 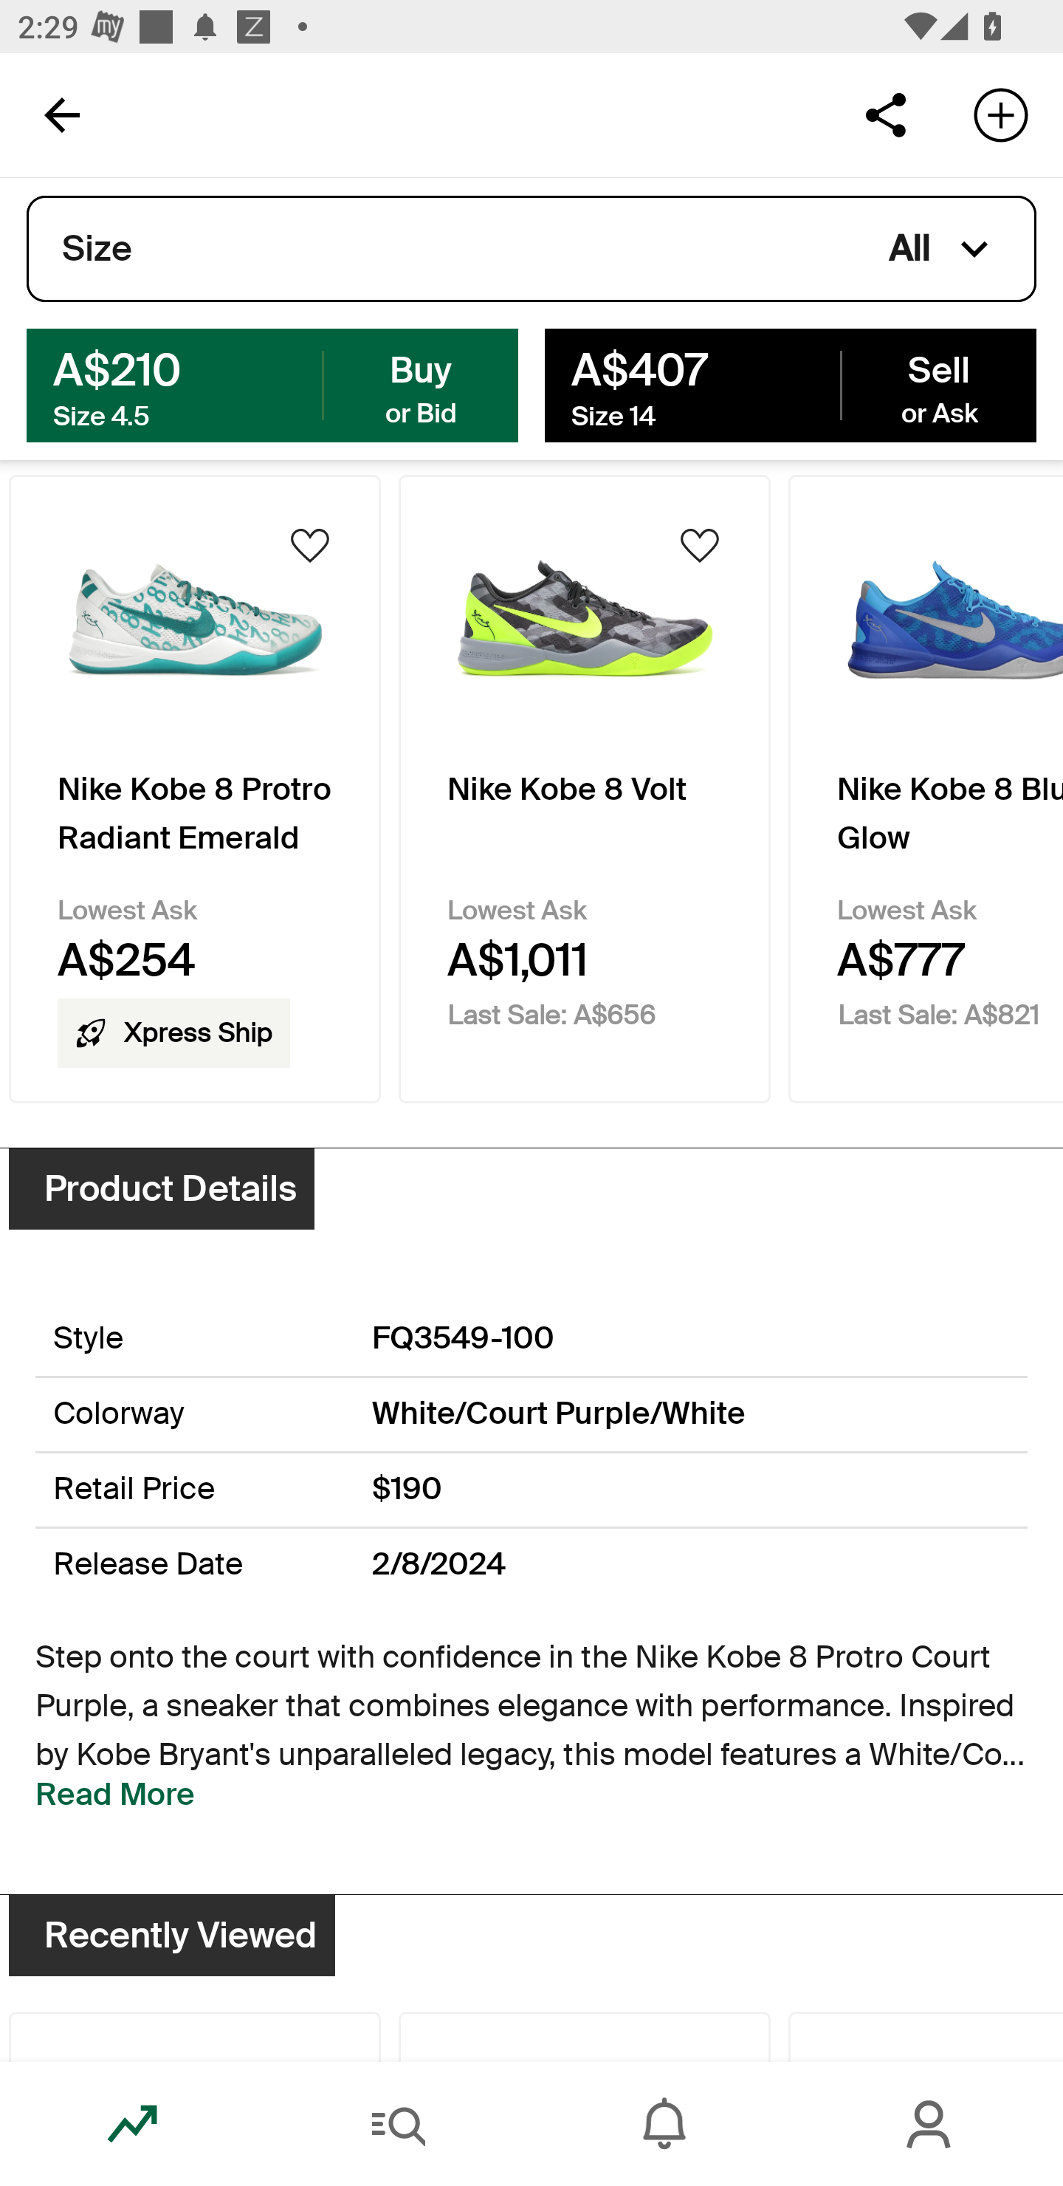 What do you see at coordinates (885, 114) in the screenshot?
I see `Share` at bounding box center [885, 114].